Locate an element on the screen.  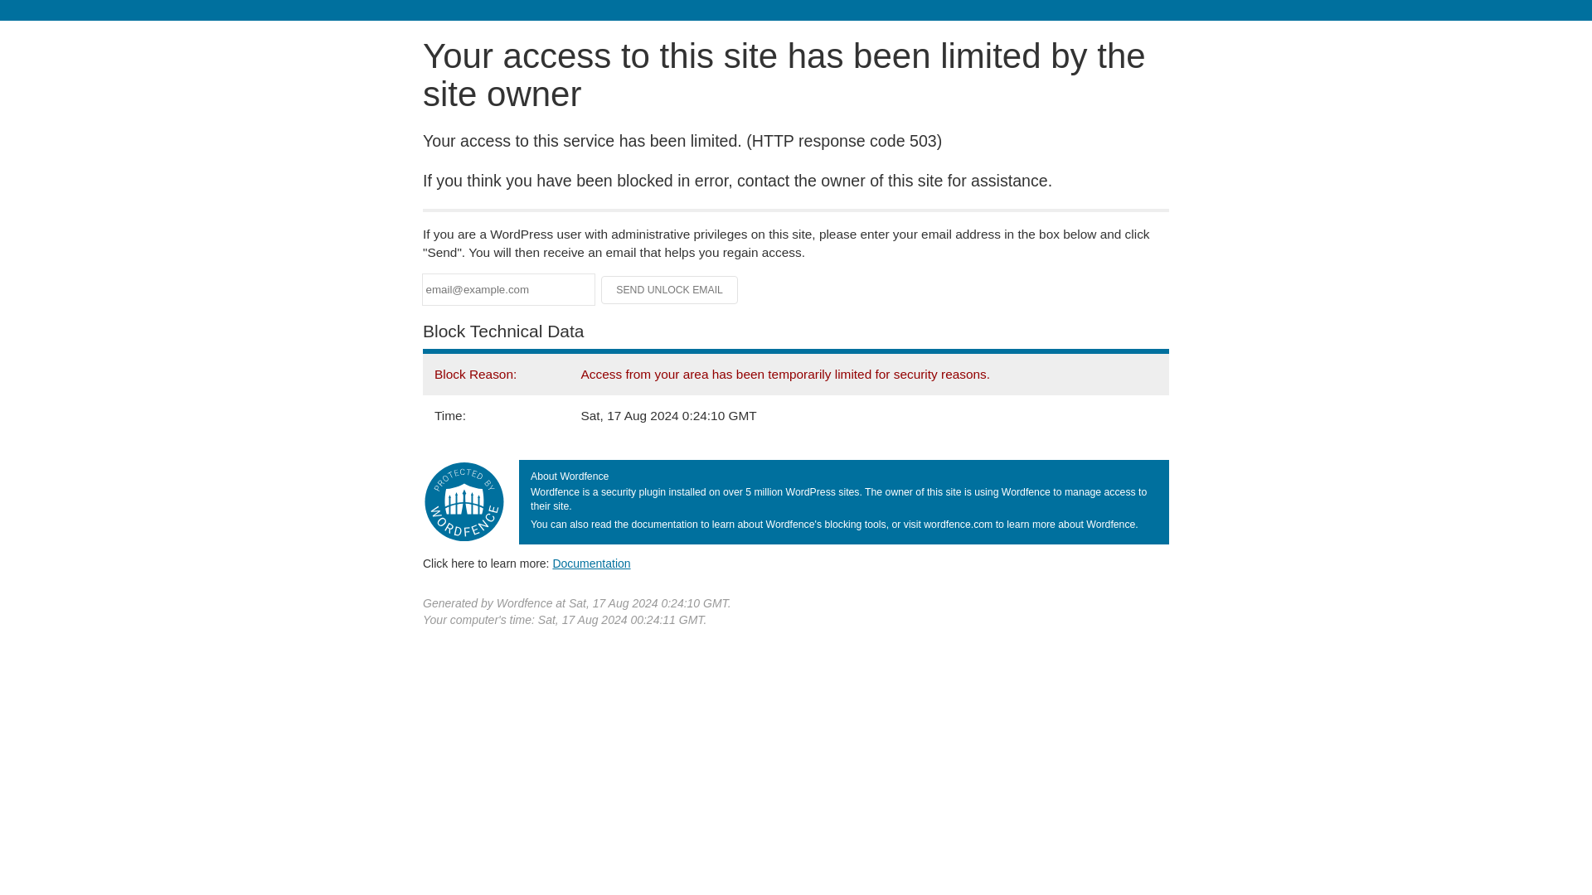
Send Unlock Email is located at coordinates (670, 290).